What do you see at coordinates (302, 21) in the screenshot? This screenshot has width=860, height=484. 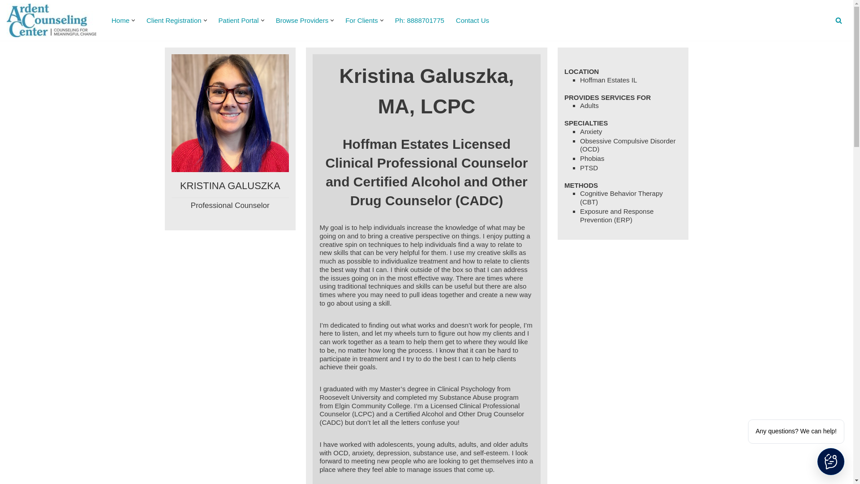 I see `Browse Providers` at bounding box center [302, 21].